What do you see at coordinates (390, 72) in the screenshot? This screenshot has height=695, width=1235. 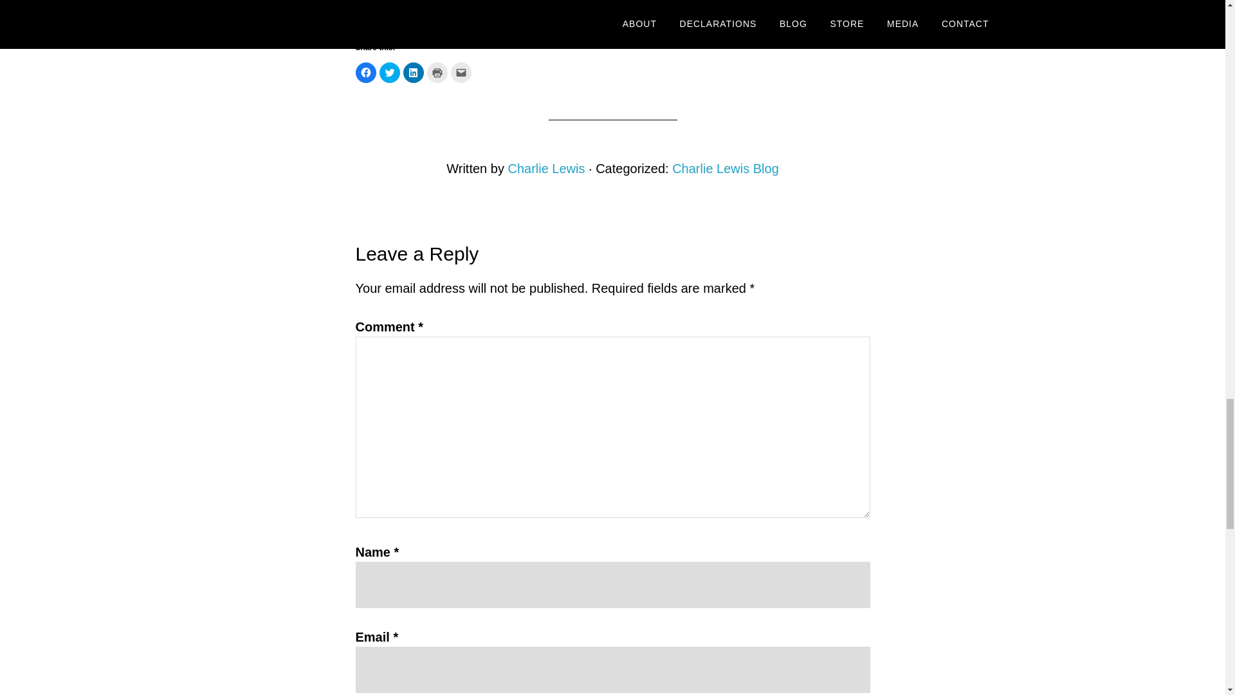 I see `Click to share on Twitter` at bounding box center [390, 72].